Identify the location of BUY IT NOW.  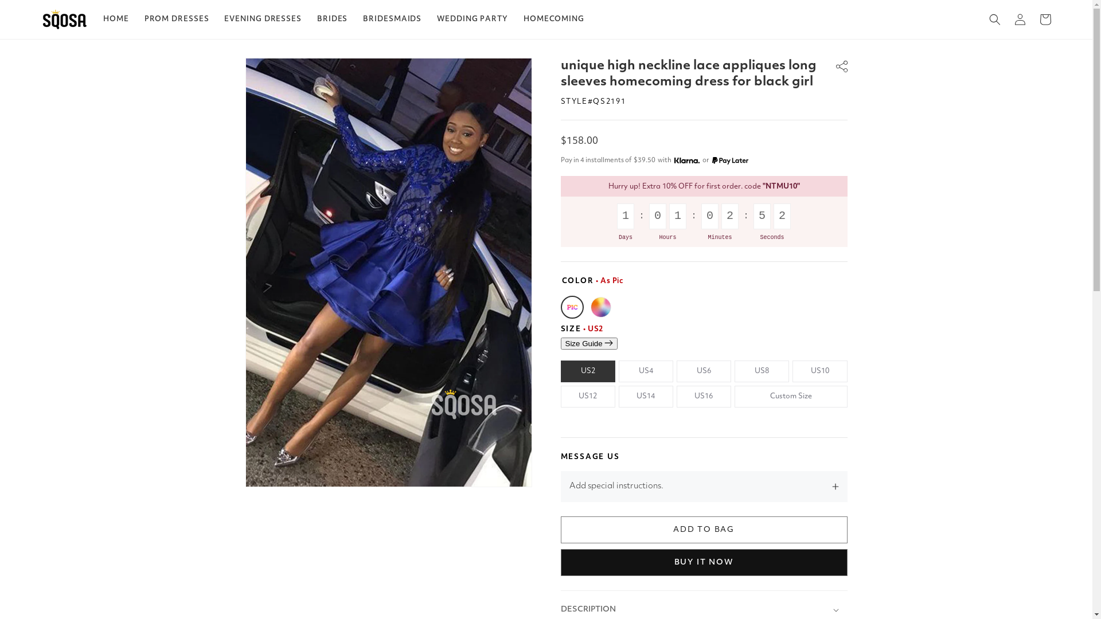
(704, 563).